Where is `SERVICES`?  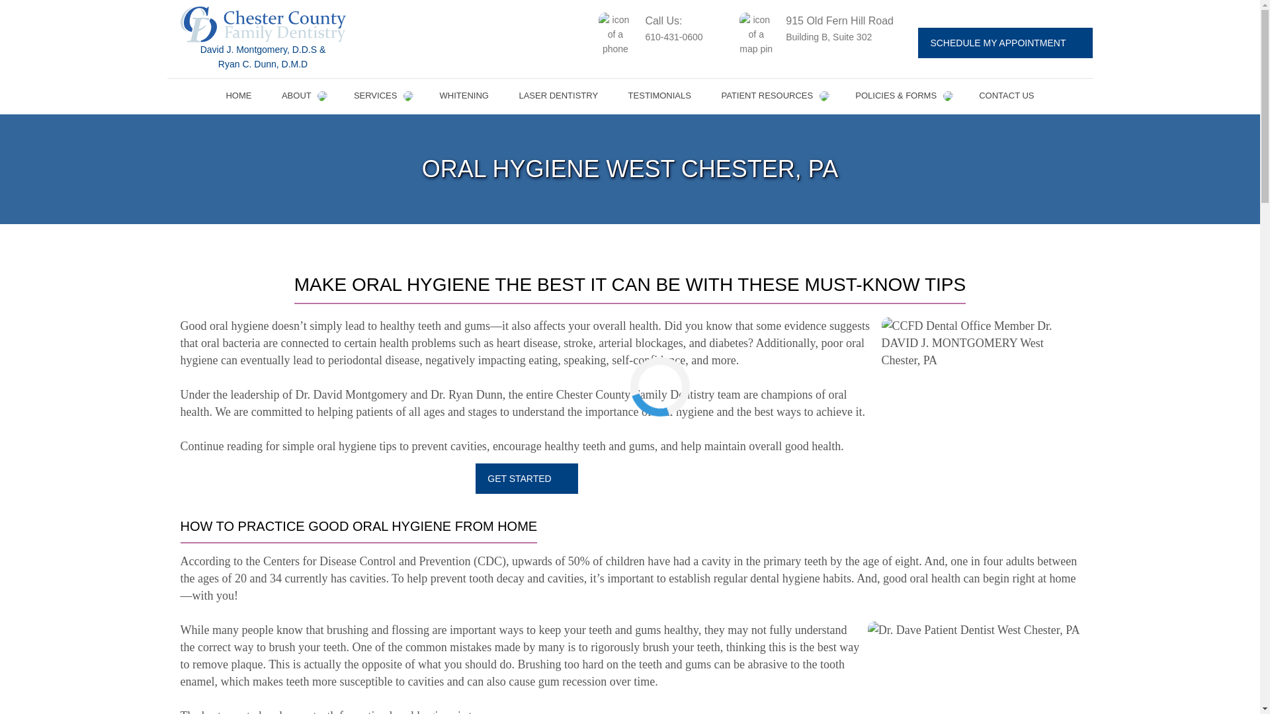
SERVICES is located at coordinates (381, 96).